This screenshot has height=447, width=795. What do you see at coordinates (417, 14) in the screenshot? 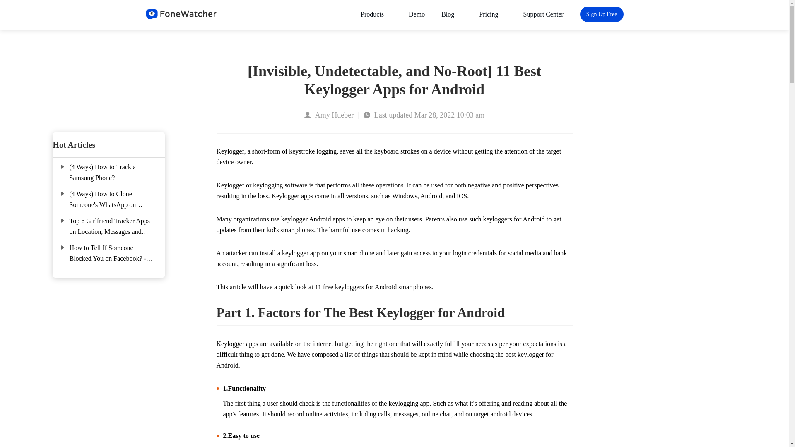
I see `Demo` at bounding box center [417, 14].